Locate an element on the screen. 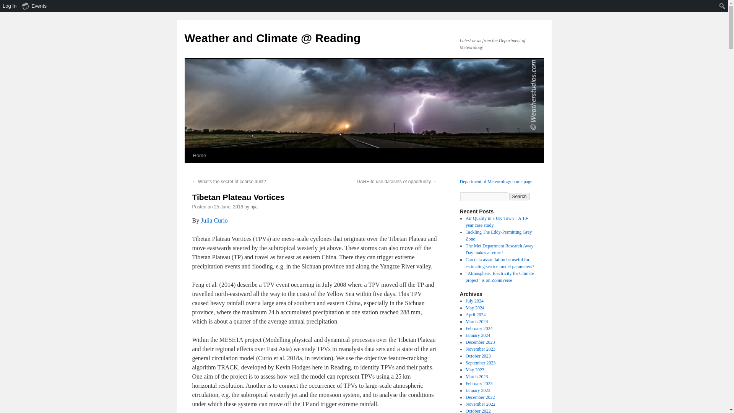 The height and width of the screenshot is (413, 734). Search is located at coordinates (520, 197).